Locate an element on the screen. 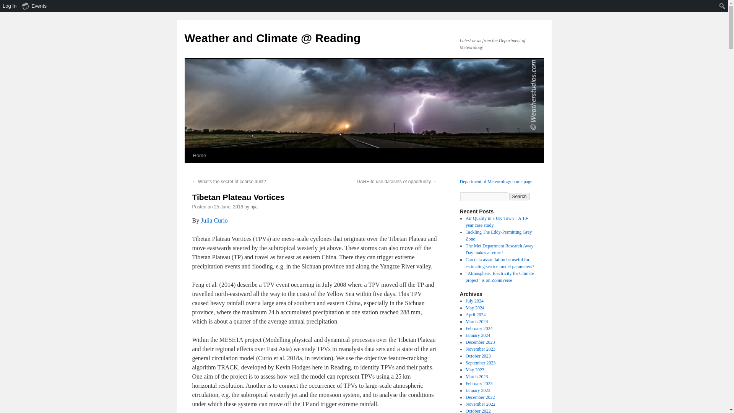 The height and width of the screenshot is (413, 734). Search is located at coordinates (520, 197).